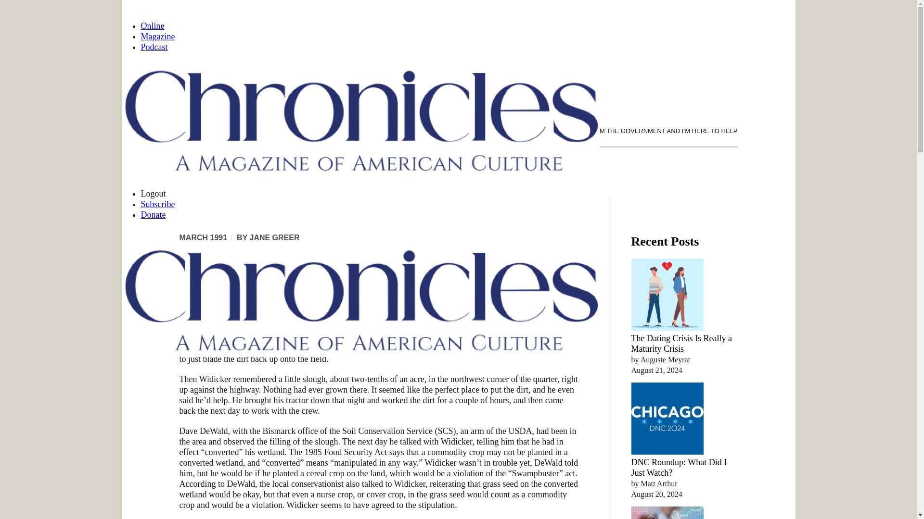 Image resolution: width=924 pixels, height=519 pixels. What do you see at coordinates (679, 467) in the screenshot?
I see `DNC Roundup: What Did I Just Watch?` at bounding box center [679, 467].